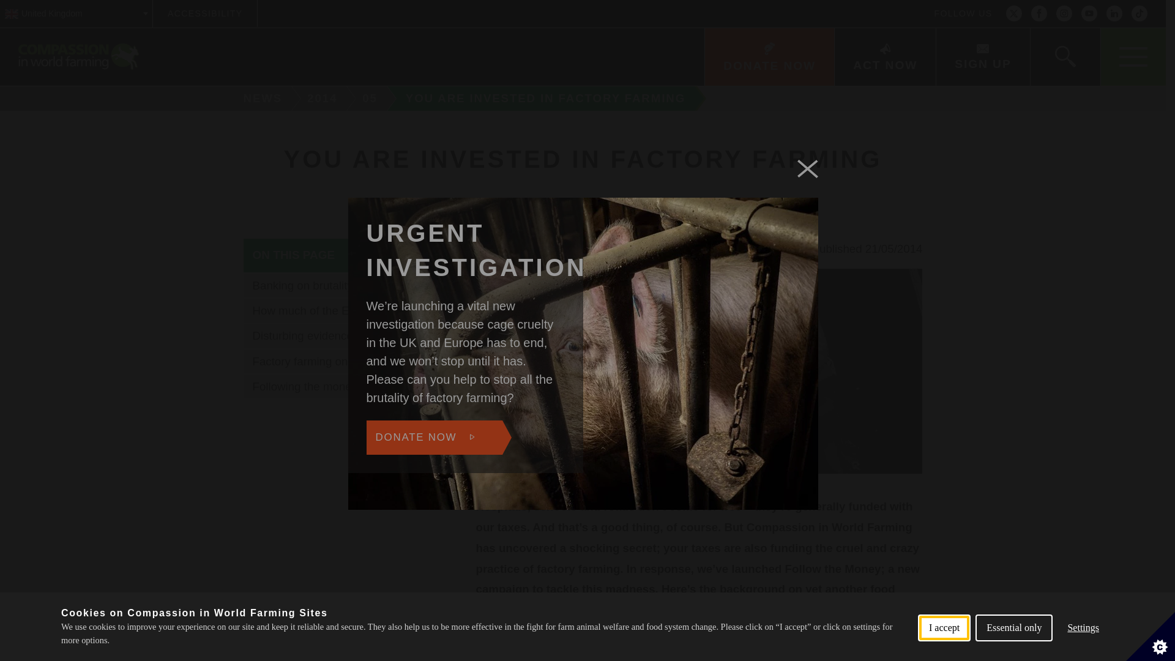 This screenshot has height=661, width=1175. What do you see at coordinates (258, 99) in the screenshot?
I see `NEWS` at bounding box center [258, 99].